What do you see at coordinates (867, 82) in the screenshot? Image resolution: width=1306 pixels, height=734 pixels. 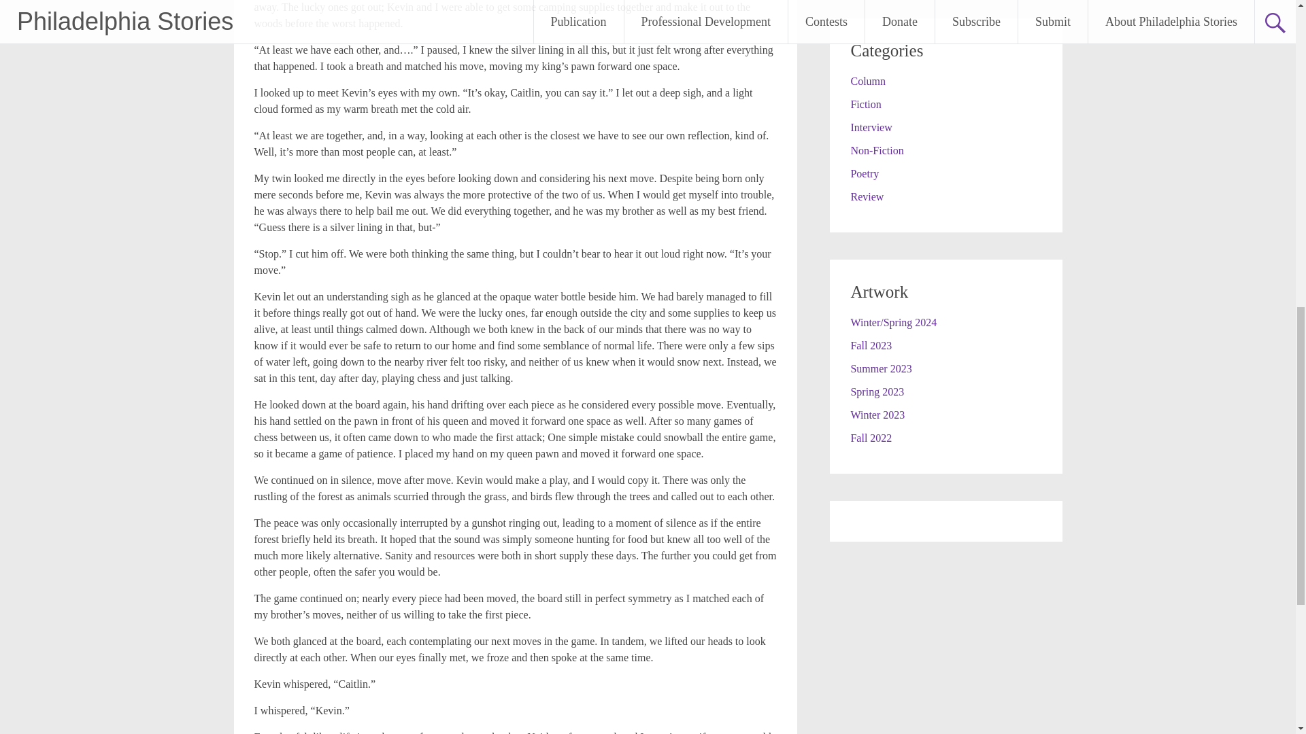 I see `Column` at bounding box center [867, 82].